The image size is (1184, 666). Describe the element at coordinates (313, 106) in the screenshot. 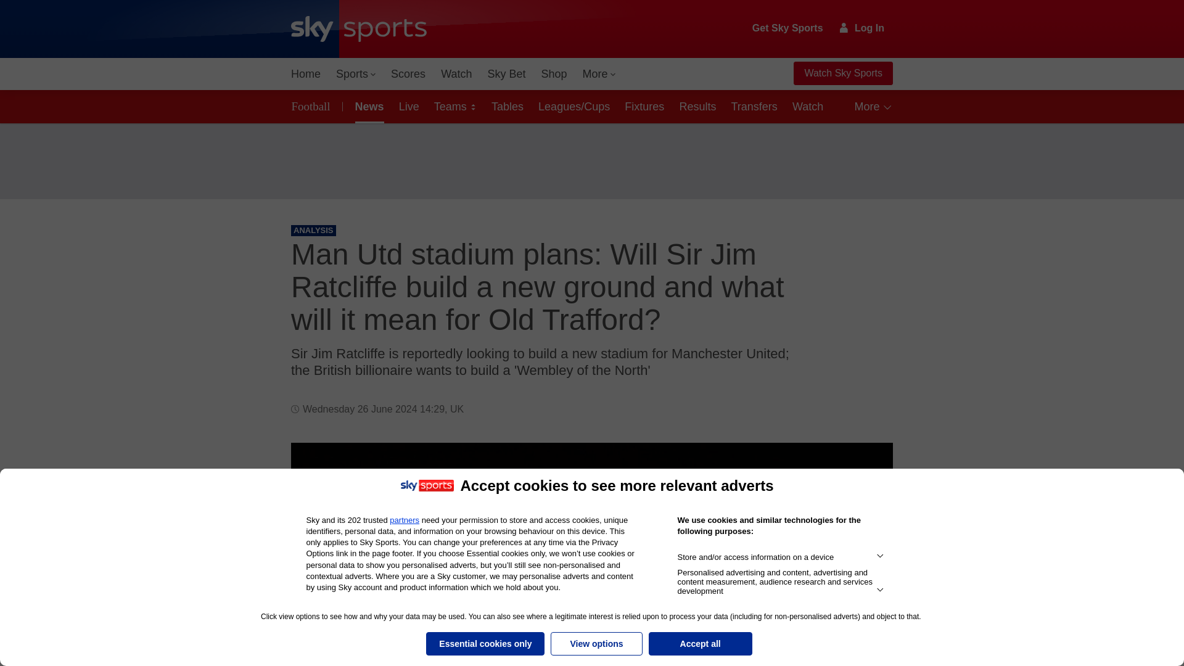

I see `Football` at that location.